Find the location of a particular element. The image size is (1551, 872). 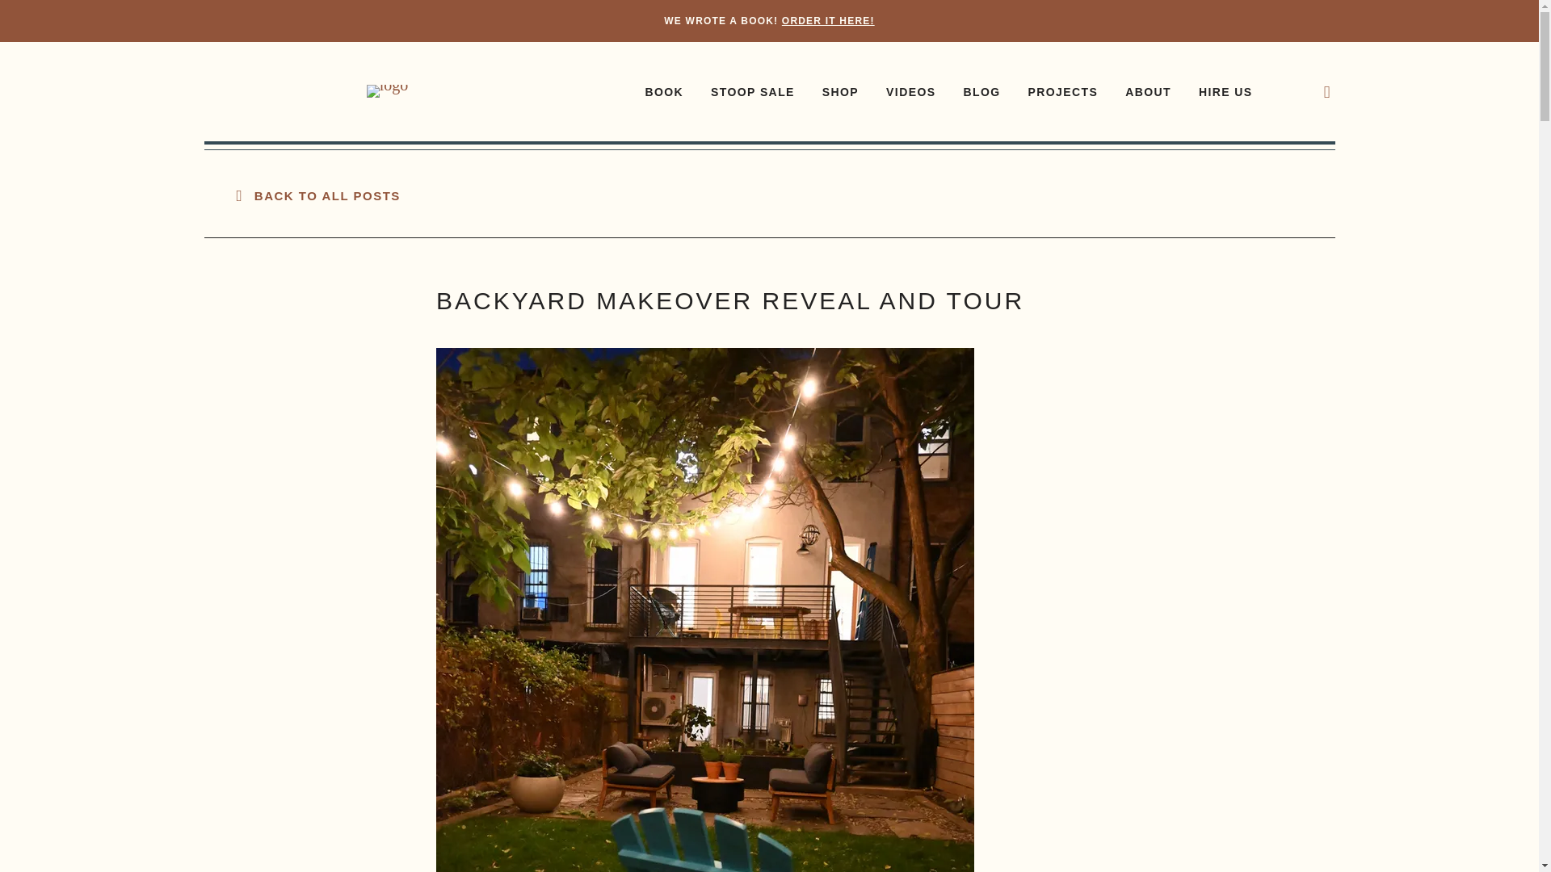

VIDEOS is located at coordinates (910, 94).